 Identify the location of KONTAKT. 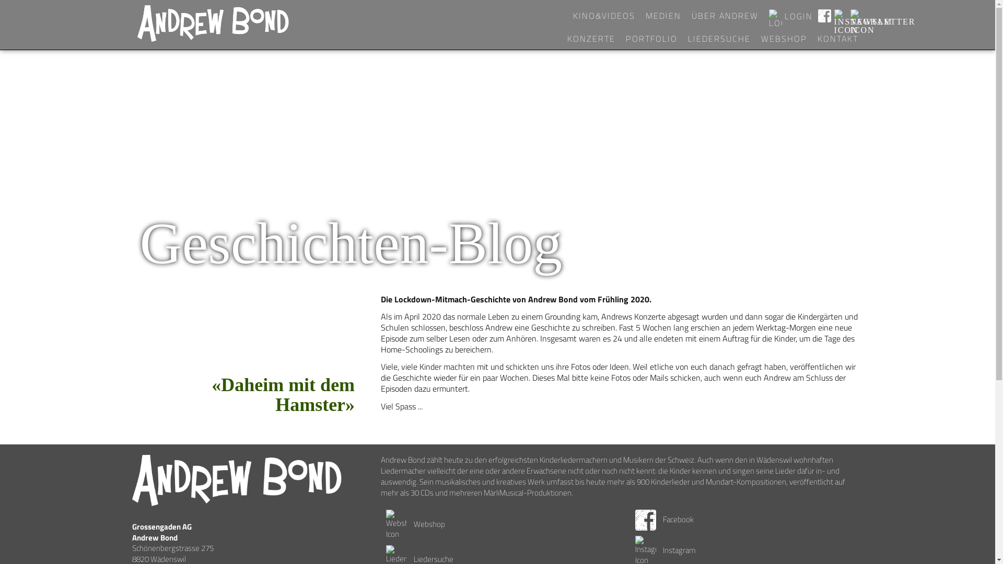
(837, 39).